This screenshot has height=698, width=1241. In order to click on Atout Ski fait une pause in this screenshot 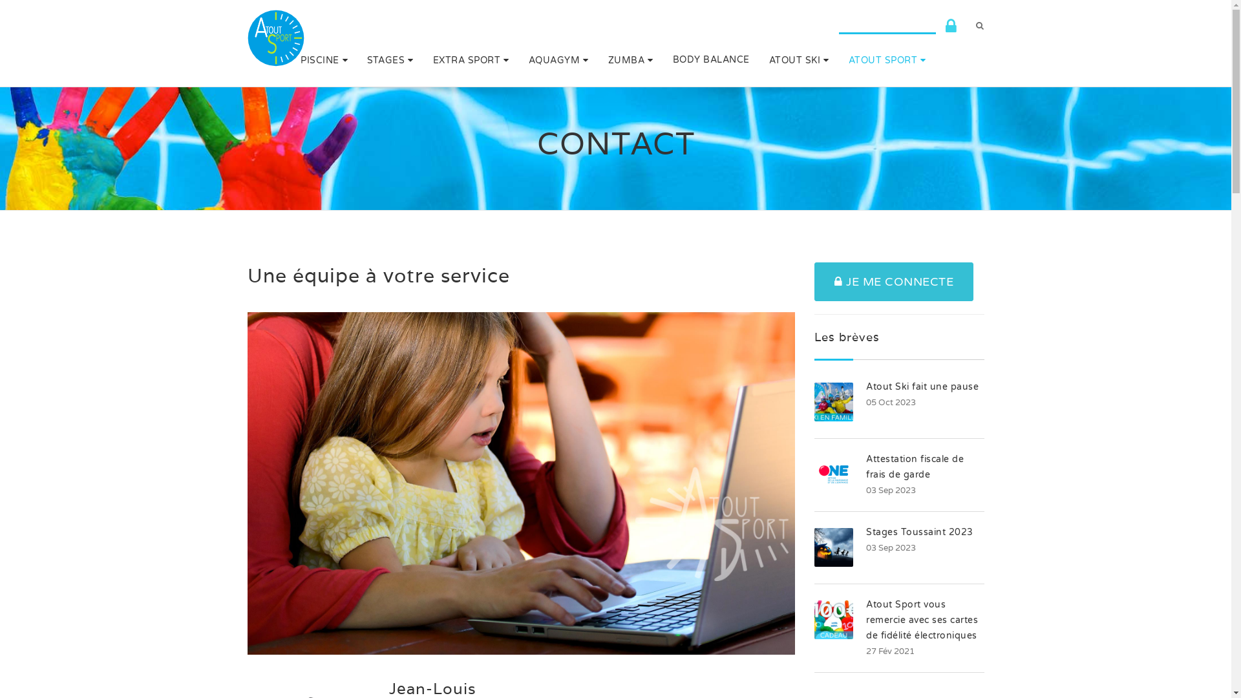, I will do `click(922, 386)`.